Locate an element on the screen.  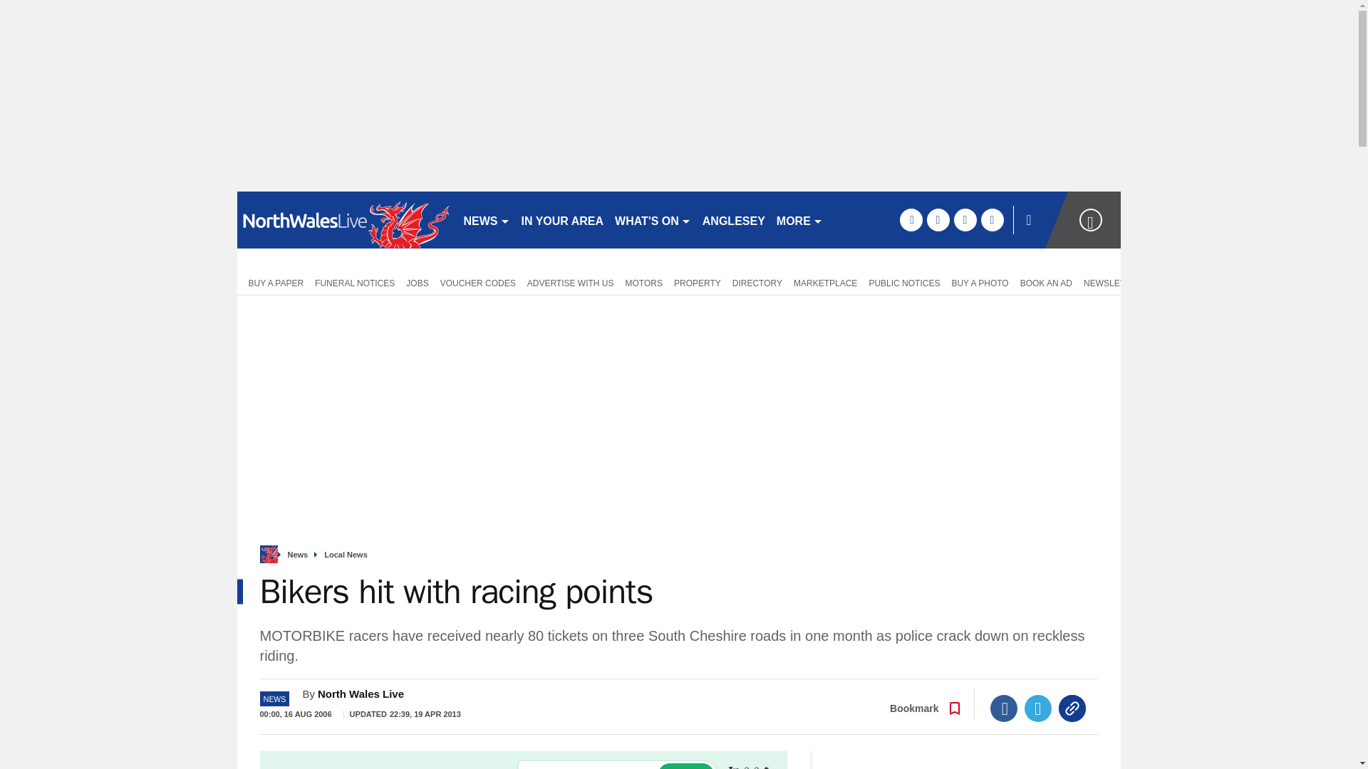
ADVERTISE WITH US is located at coordinates (570, 282).